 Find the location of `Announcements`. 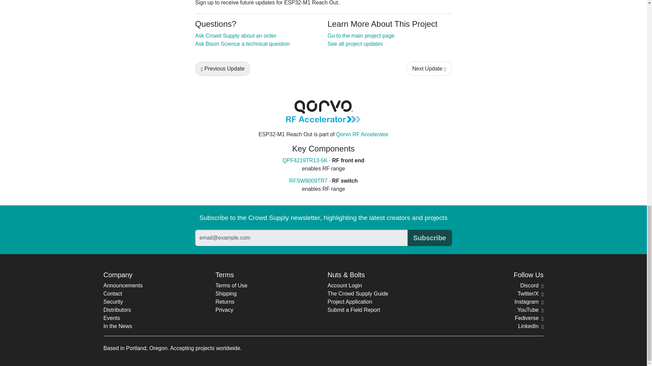

Announcements is located at coordinates (123, 285).